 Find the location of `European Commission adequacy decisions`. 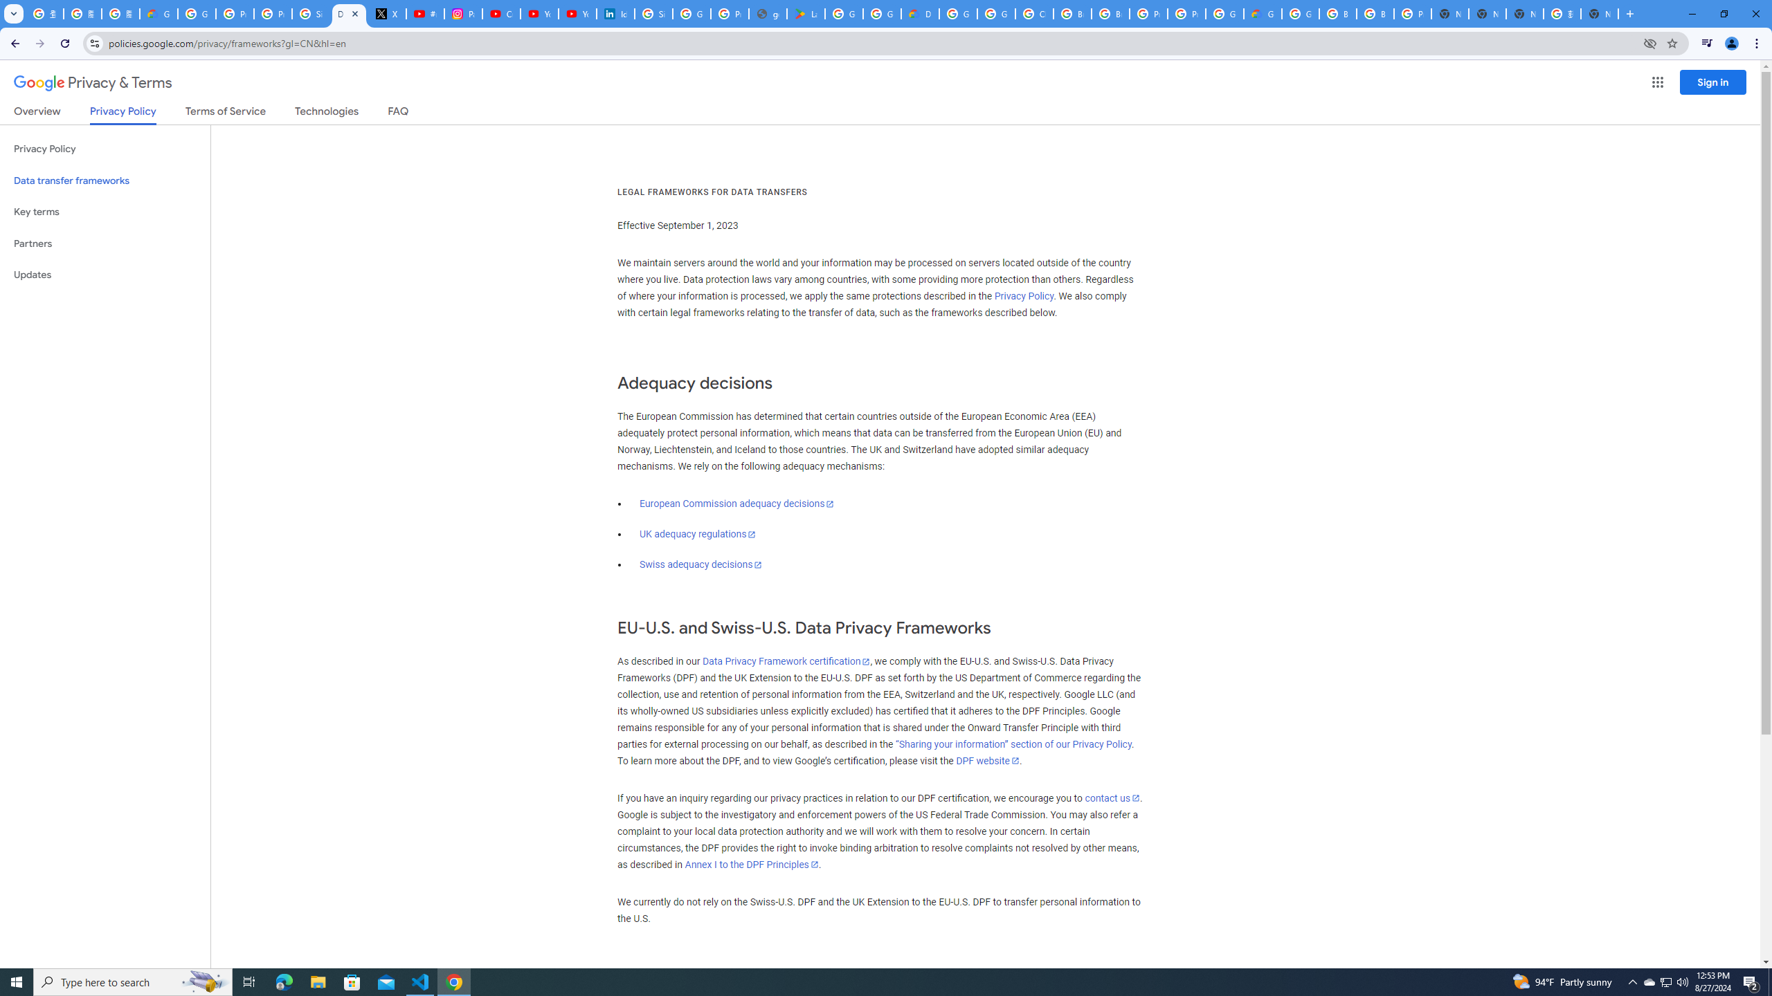

European Commission adequacy decisions is located at coordinates (736, 504).